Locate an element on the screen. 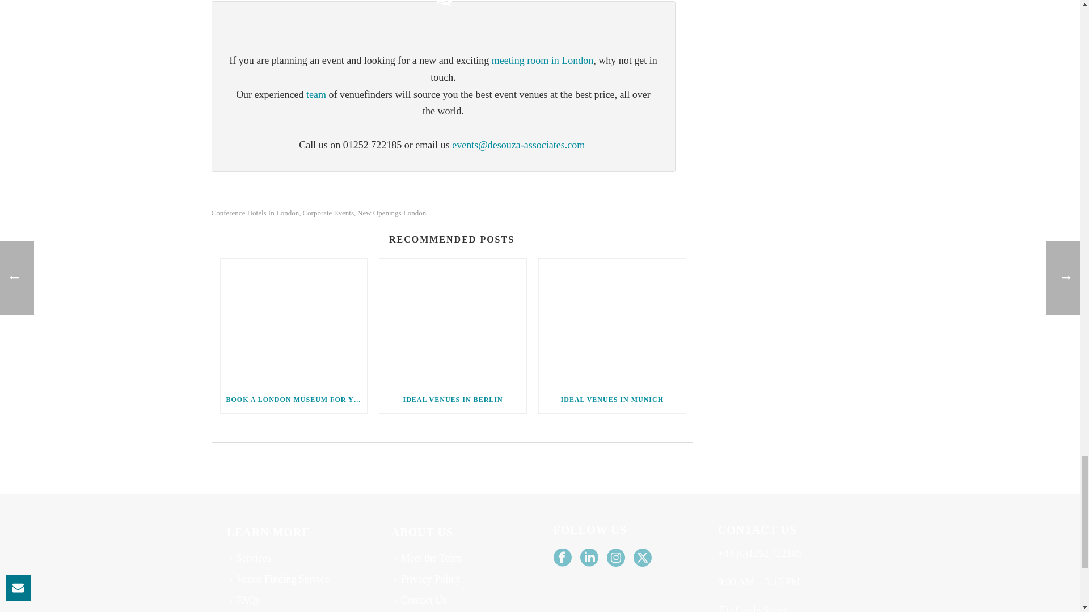 This screenshot has width=1089, height=612. Ideal Venues in Berlin is located at coordinates (453, 322).